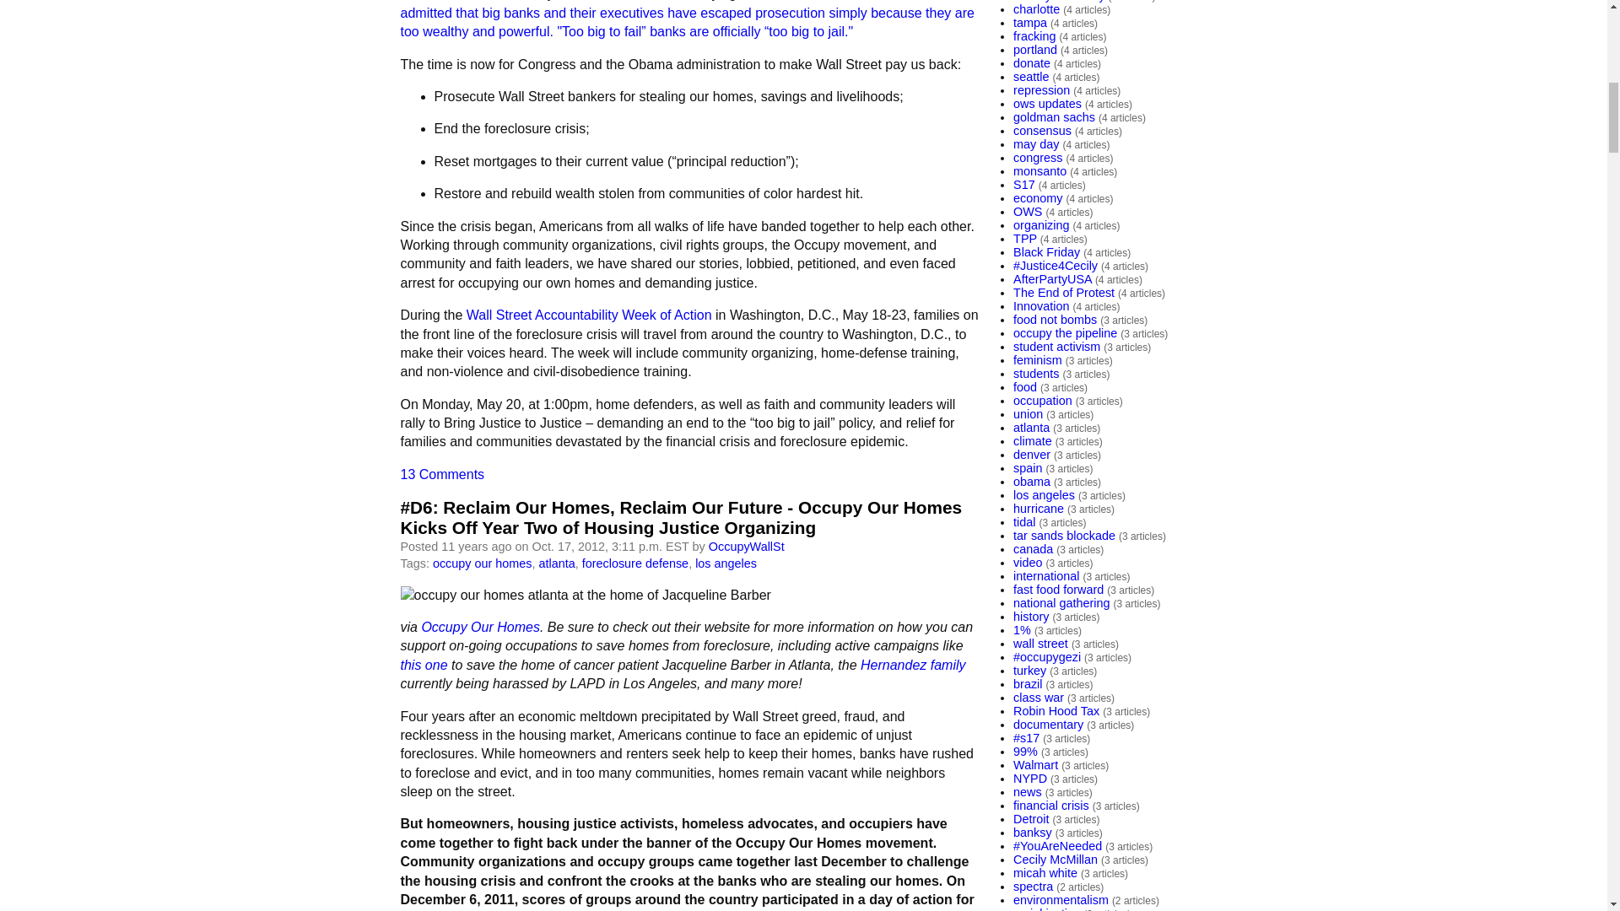  What do you see at coordinates (746, 547) in the screenshot?
I see `OccupyWallSt` at bounding box center [746, 547].